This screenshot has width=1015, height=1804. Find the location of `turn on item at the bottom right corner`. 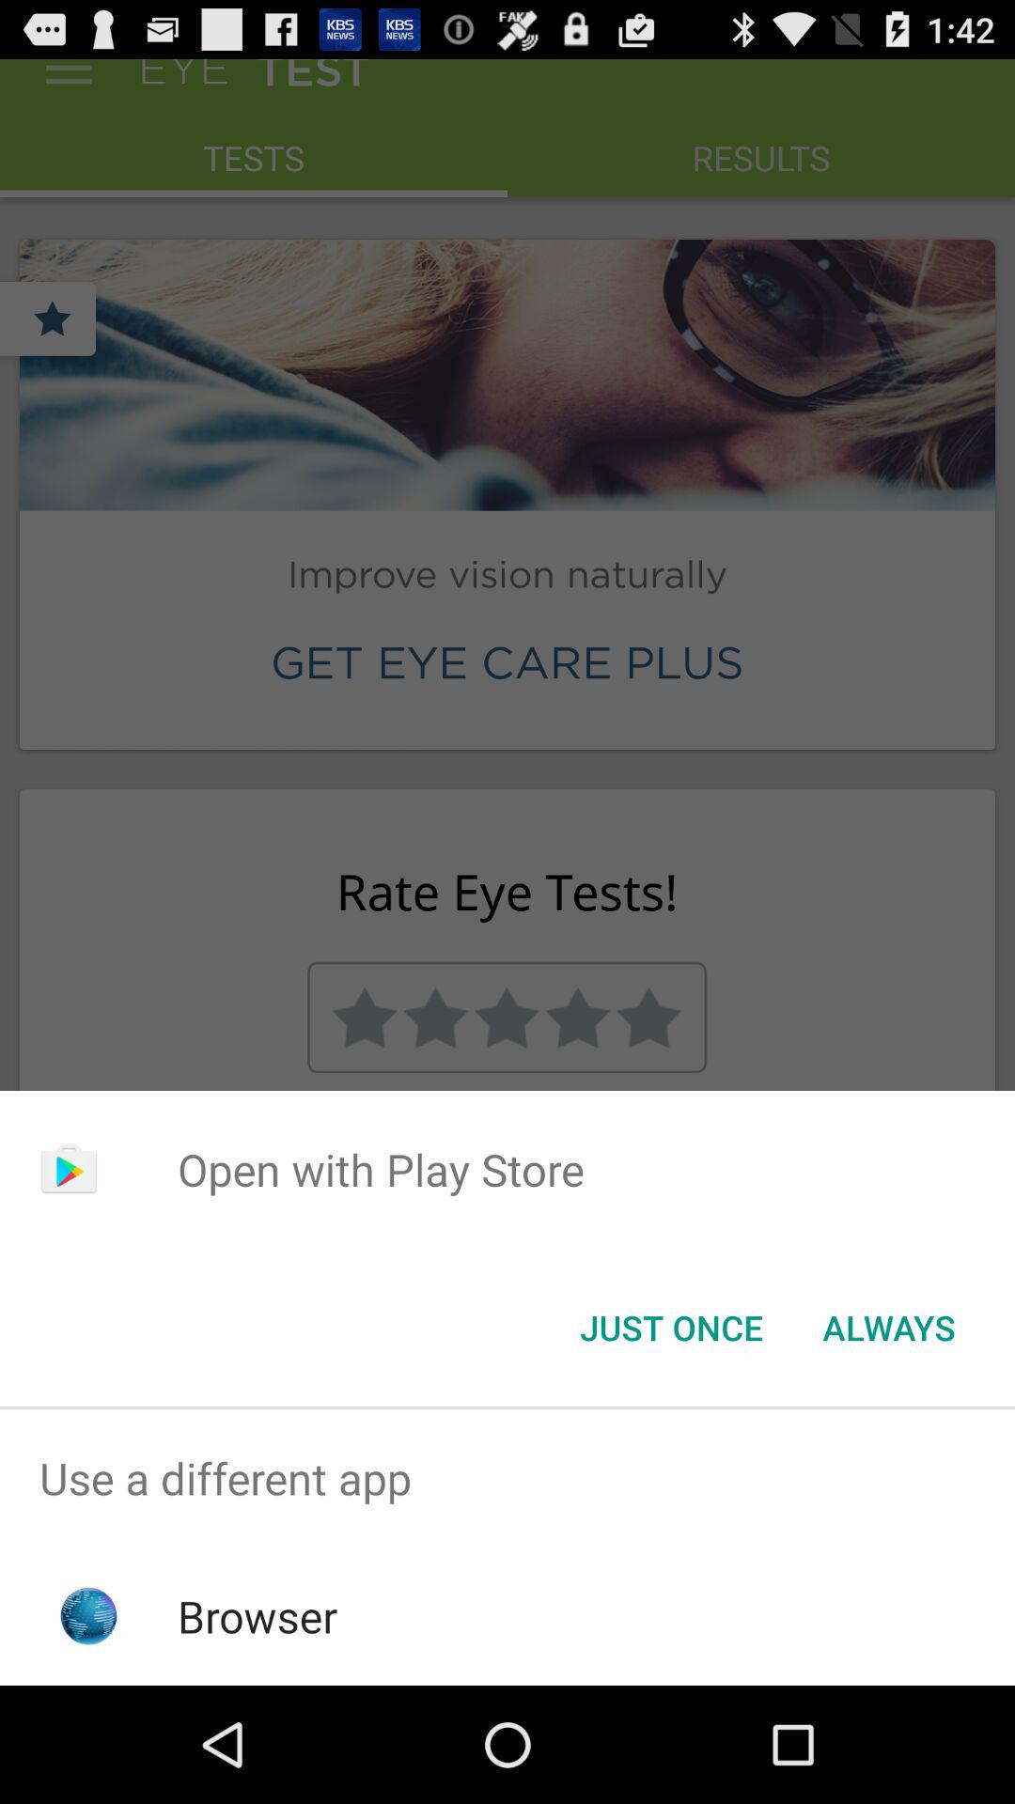

turn on item at the bottom right corner is located at coordinates (889, 1328).